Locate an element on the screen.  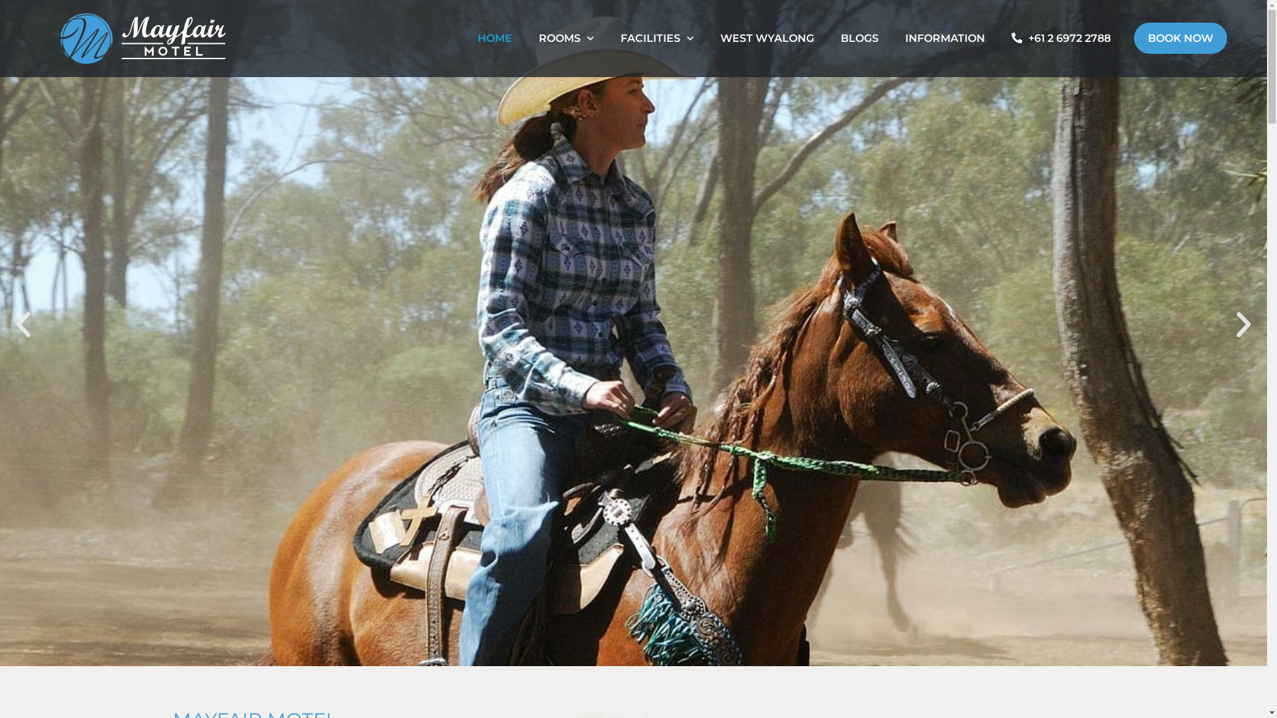
WEST WYALONG is located at coordinates (768, 39).